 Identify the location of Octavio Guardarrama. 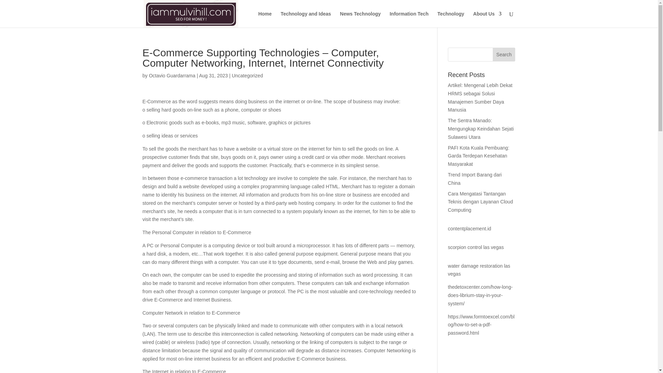
(172, 75).